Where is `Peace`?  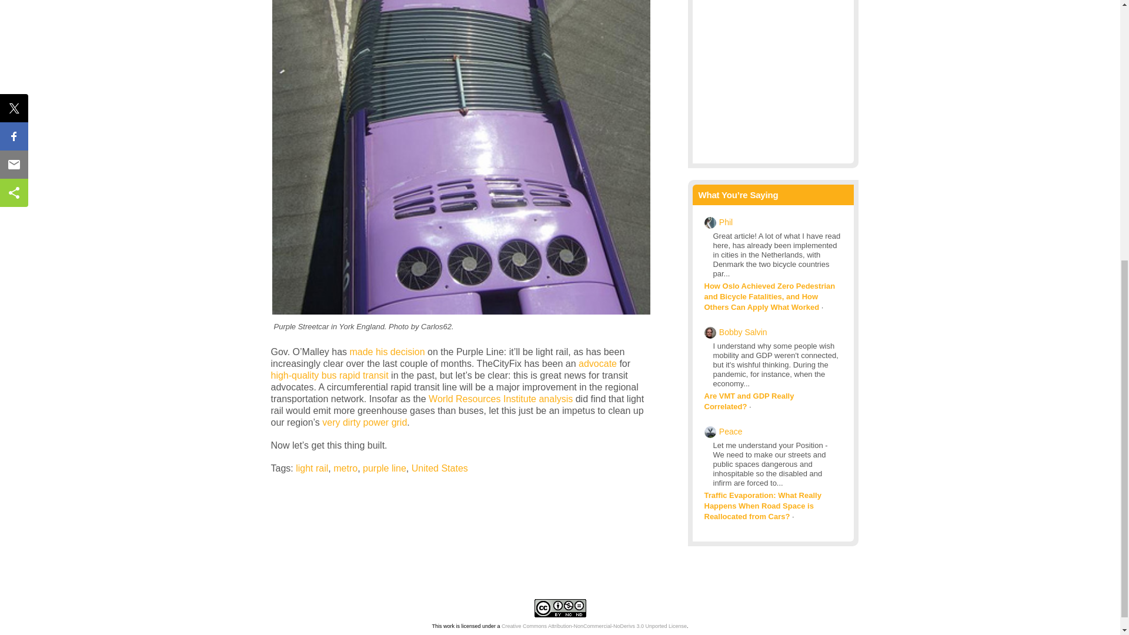 Peace is located at coordinates (731, 432).